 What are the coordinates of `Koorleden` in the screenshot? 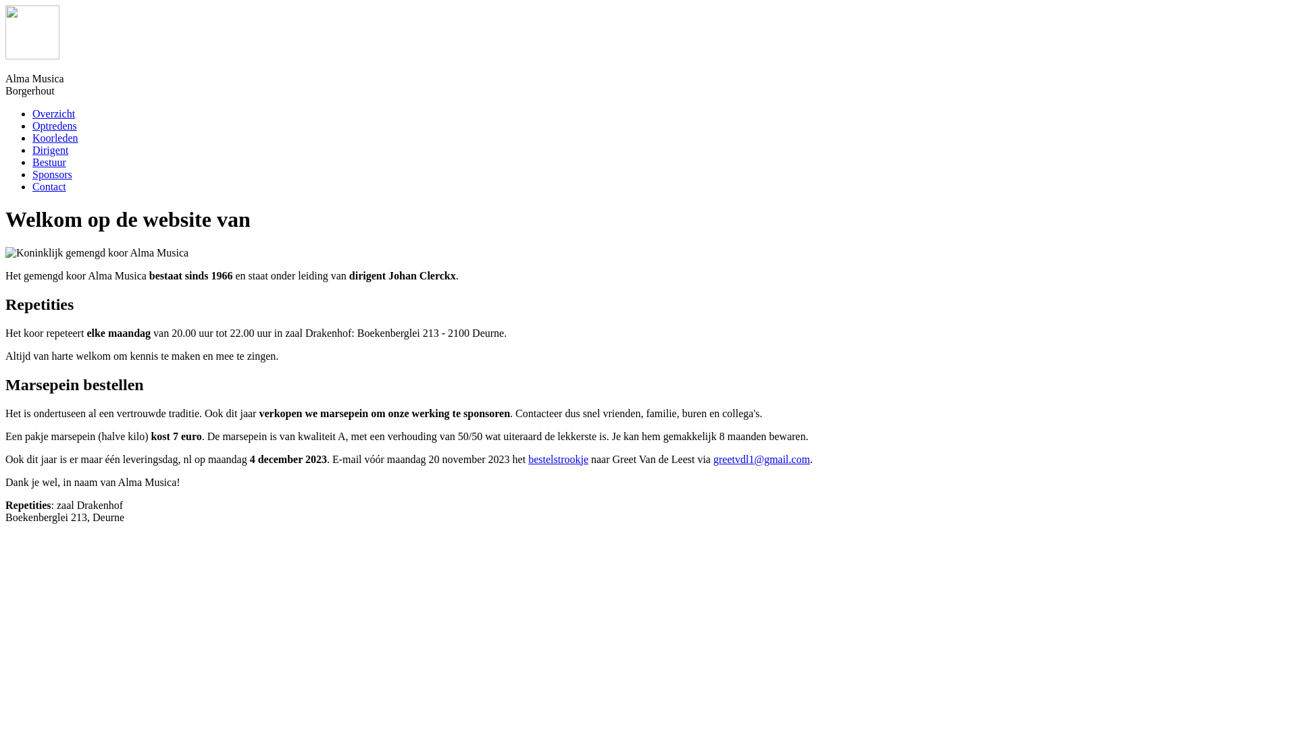 It's located at (55, 138).